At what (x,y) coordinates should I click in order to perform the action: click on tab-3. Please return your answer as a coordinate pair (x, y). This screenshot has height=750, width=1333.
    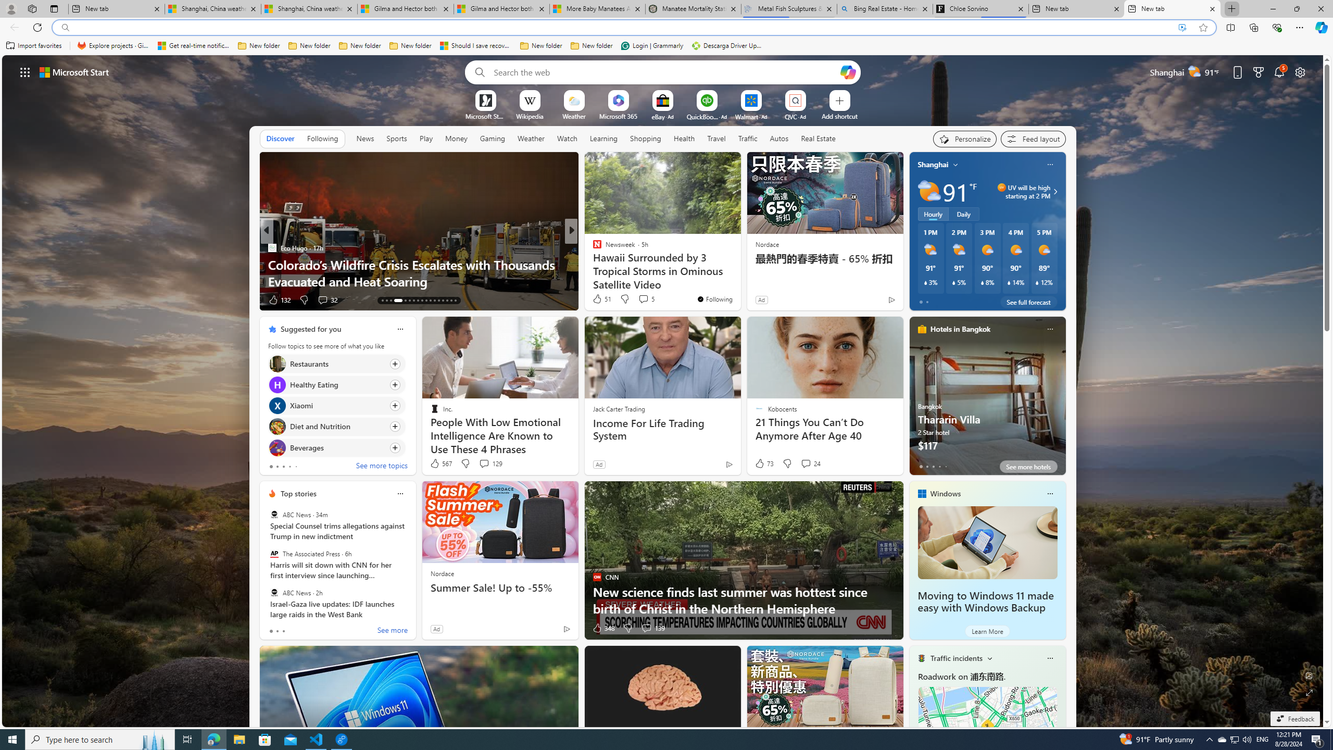
    Looking at the image, I should click on (939, 466).